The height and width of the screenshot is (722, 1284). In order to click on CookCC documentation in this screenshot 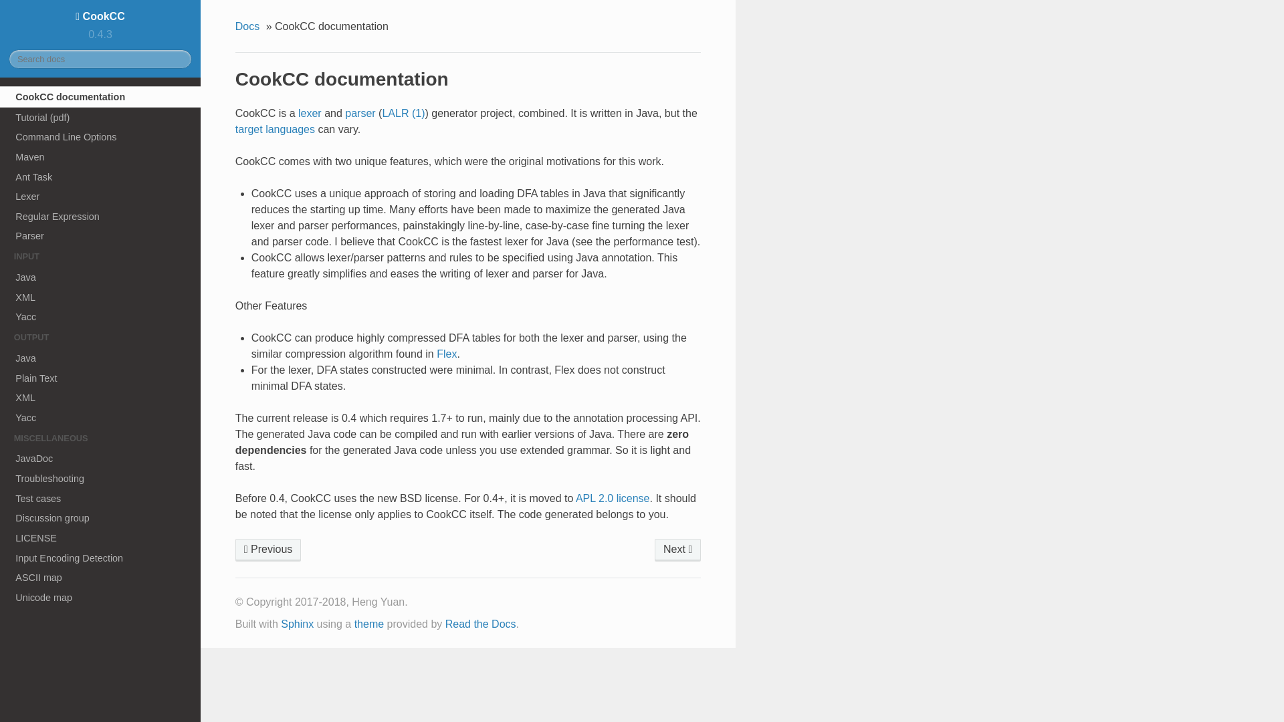, I will do `click(100, 96)`.